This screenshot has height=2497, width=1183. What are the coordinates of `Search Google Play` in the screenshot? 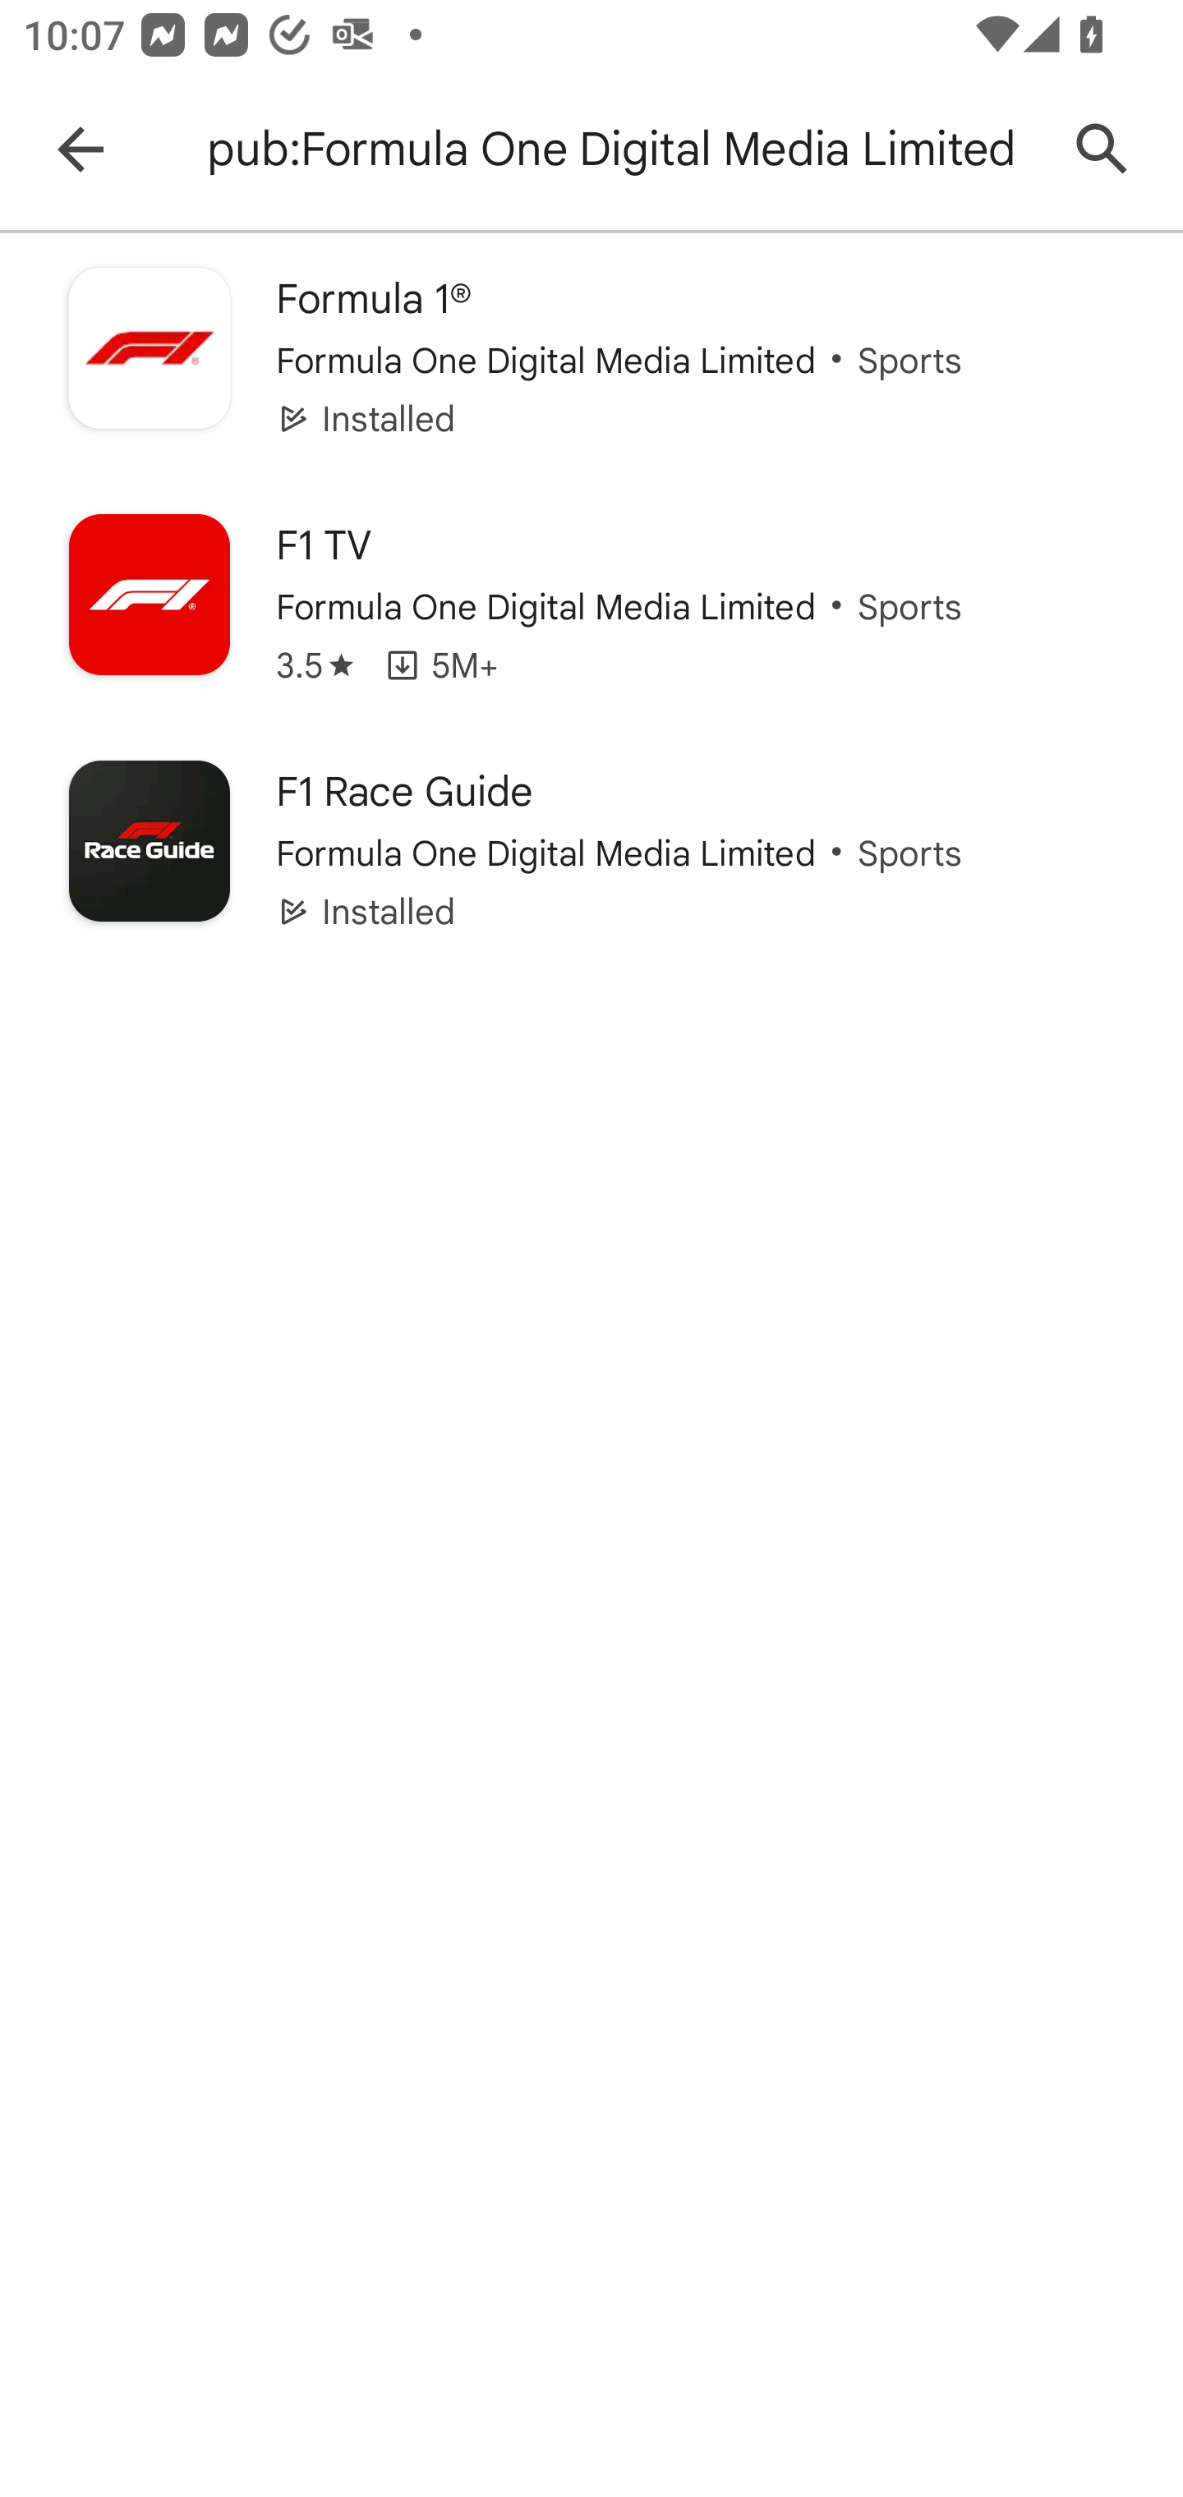 It's located at (1102, 149).